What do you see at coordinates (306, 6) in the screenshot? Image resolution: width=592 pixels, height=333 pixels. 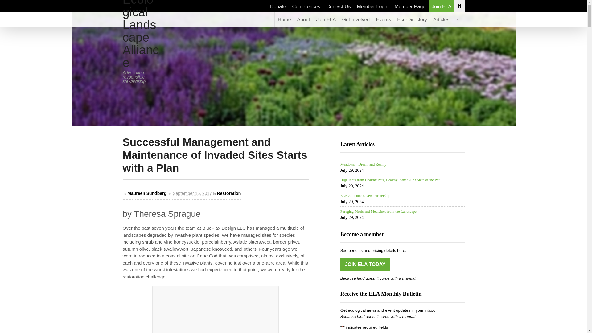 I see `Conferences` at bounding box center [306, 6].